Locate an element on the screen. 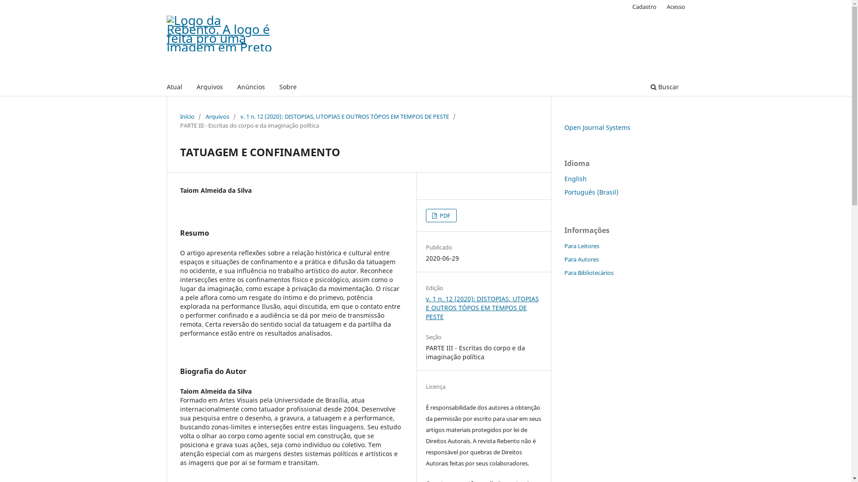 The image size is (858, 482). Para Leitores is located at coordinates (581, 246).